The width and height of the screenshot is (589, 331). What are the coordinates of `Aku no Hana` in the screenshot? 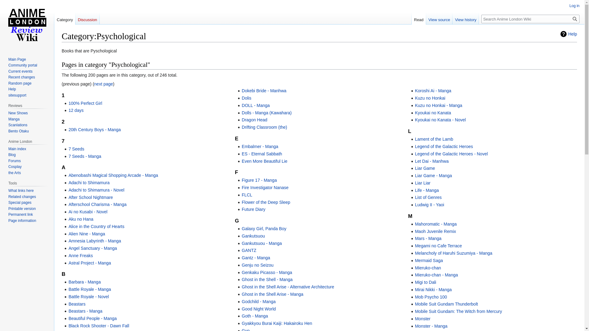 It's located at (81, 219).